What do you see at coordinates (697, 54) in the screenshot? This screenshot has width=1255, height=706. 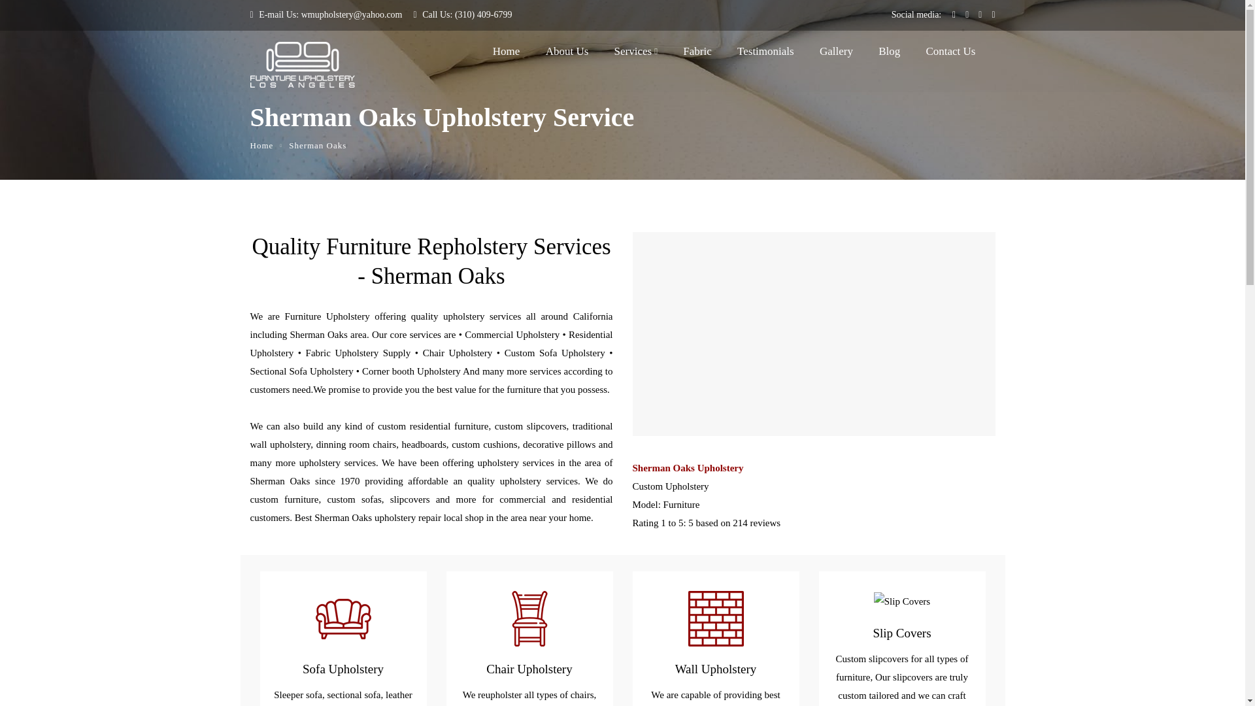 I see `Fabric` at bounding box center [697, 54].